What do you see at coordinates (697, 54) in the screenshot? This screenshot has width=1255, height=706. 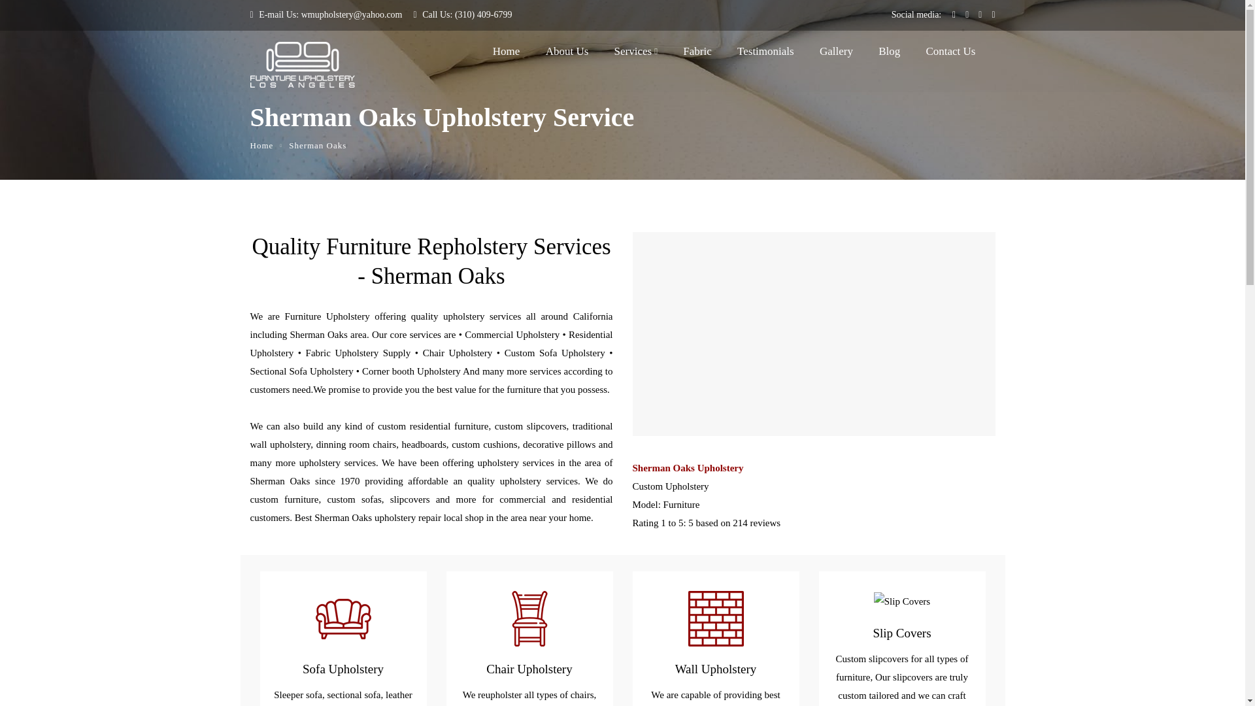 I see `Fabric` at bounding box center [697, 54].